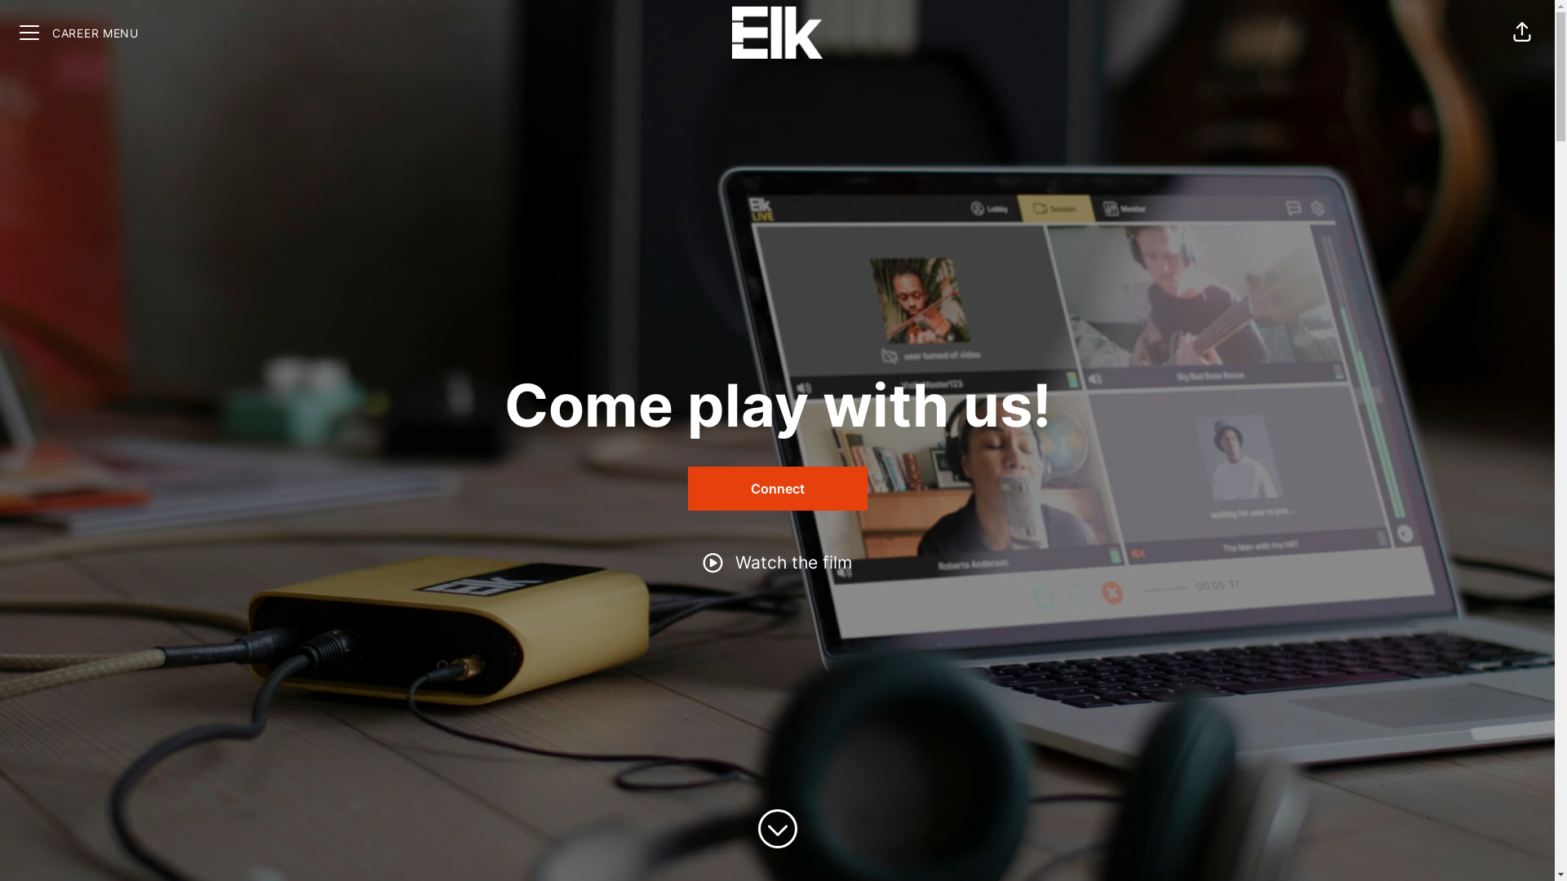 The image size is (1567, 881). Describe the element at coordinates (1522, 33) in the screenshot. I see `Share page` at that location.